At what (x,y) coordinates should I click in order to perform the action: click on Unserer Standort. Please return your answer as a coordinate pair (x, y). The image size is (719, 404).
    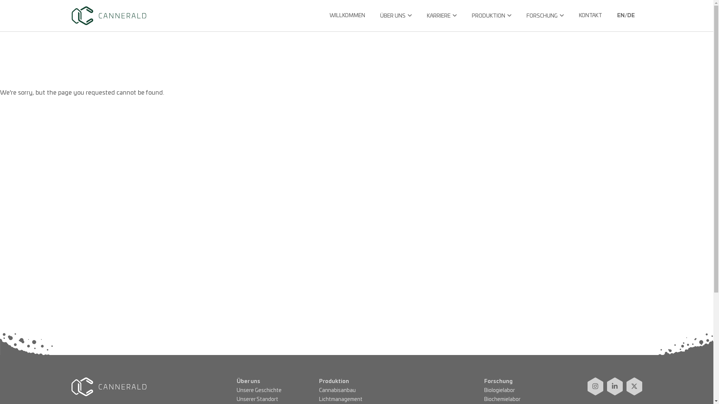
    Looking at the image, I should click on (258, 400).